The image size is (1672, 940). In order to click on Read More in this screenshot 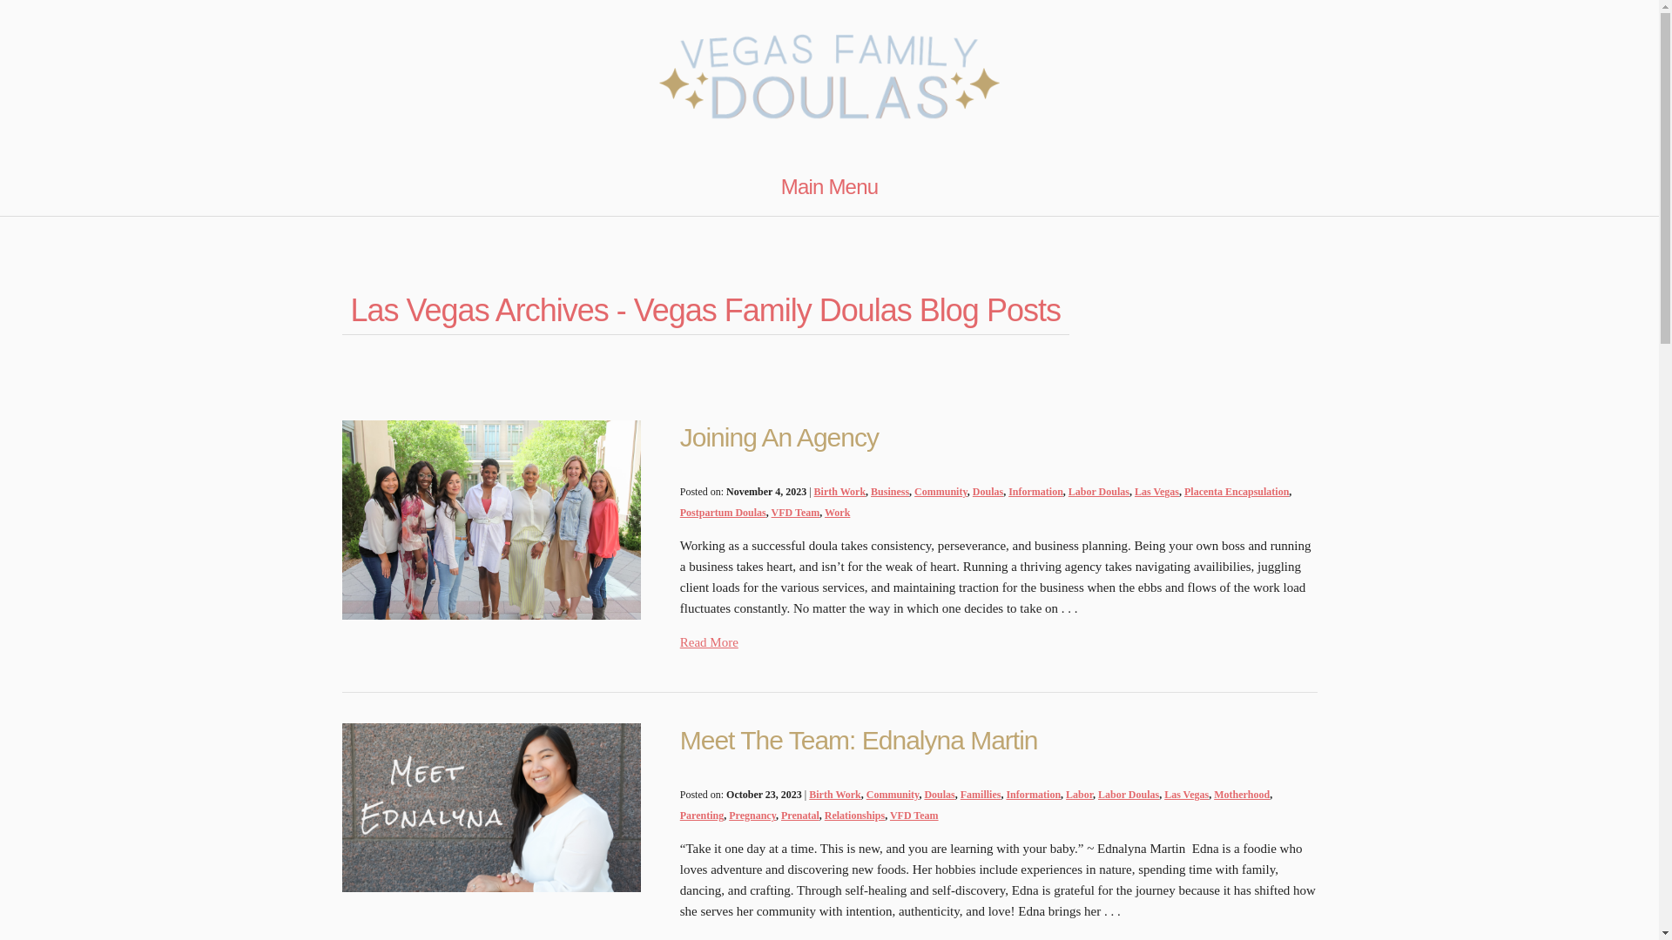, I will do `click(709, 642)`.